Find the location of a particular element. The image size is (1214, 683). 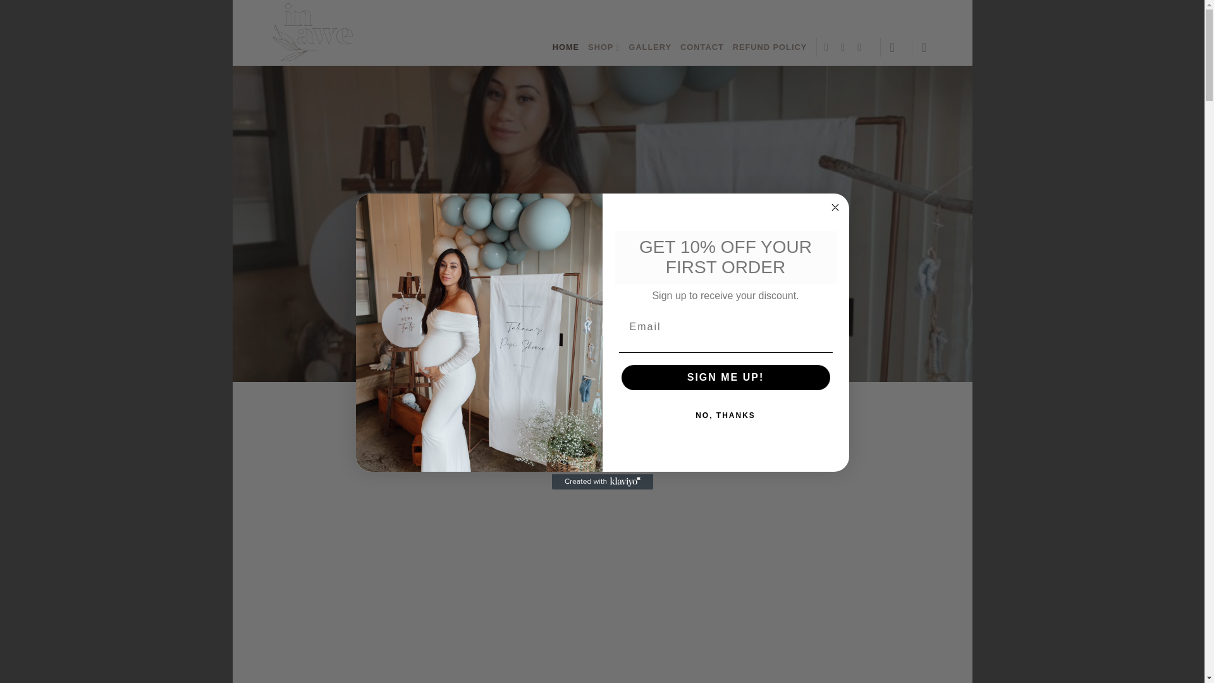

GET A QUOTE is located at coordinates (555, 333).